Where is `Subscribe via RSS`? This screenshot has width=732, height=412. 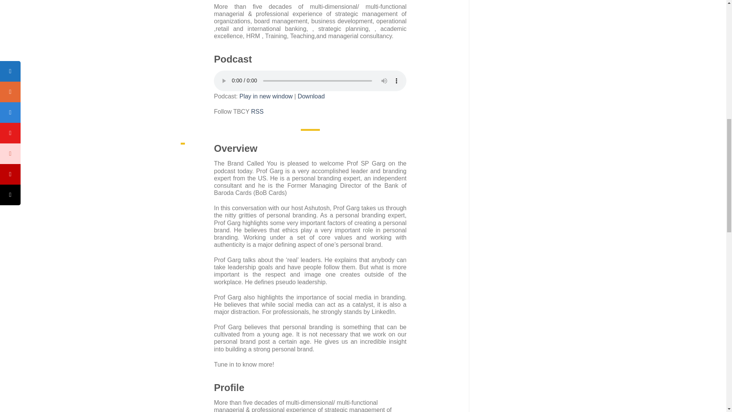 Subscribe via RSS is located at coordinates (257, 111).